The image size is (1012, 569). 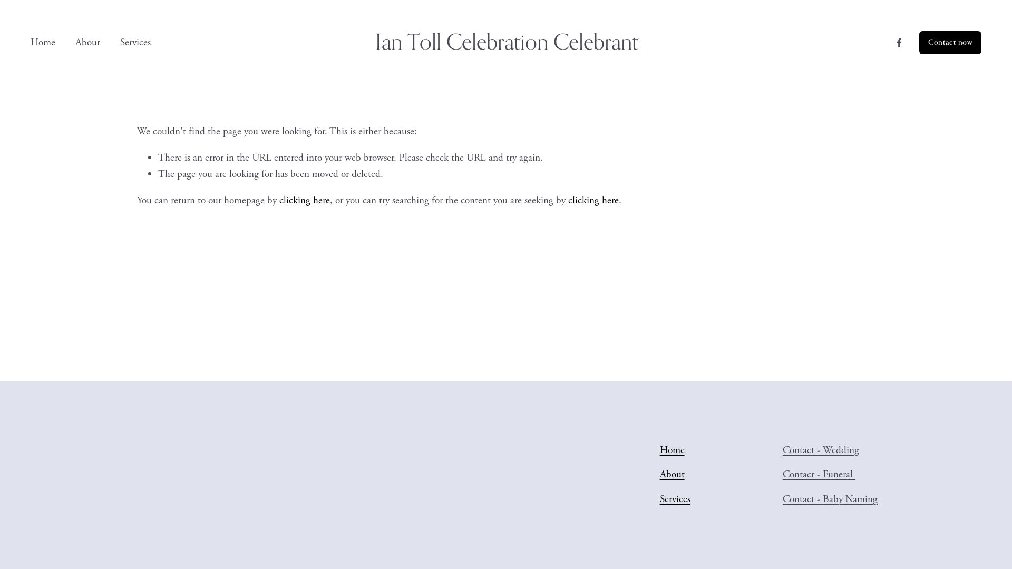 I want to click on About, so click(x=87, y=43).